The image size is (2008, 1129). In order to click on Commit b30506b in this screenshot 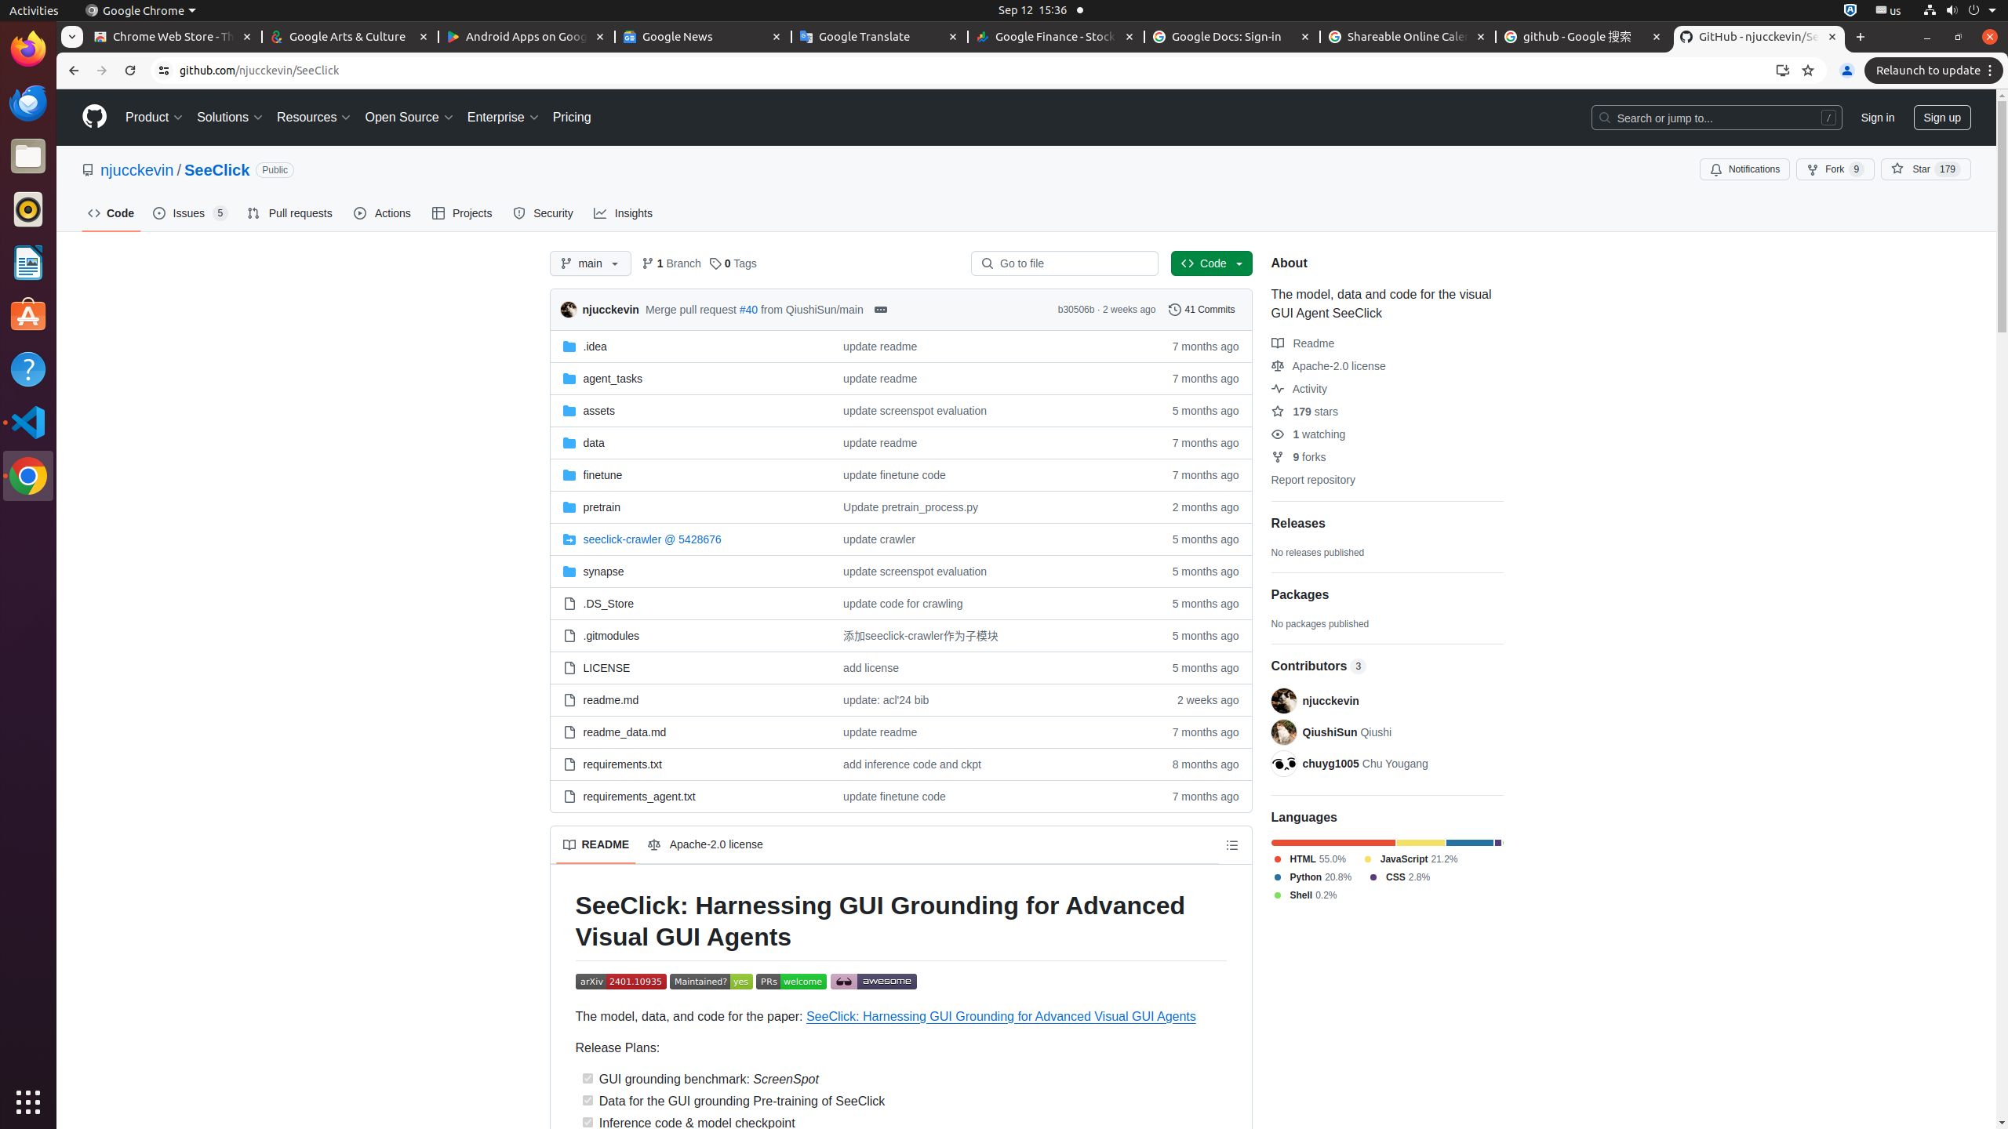, I will do `click(1076, 310)`.